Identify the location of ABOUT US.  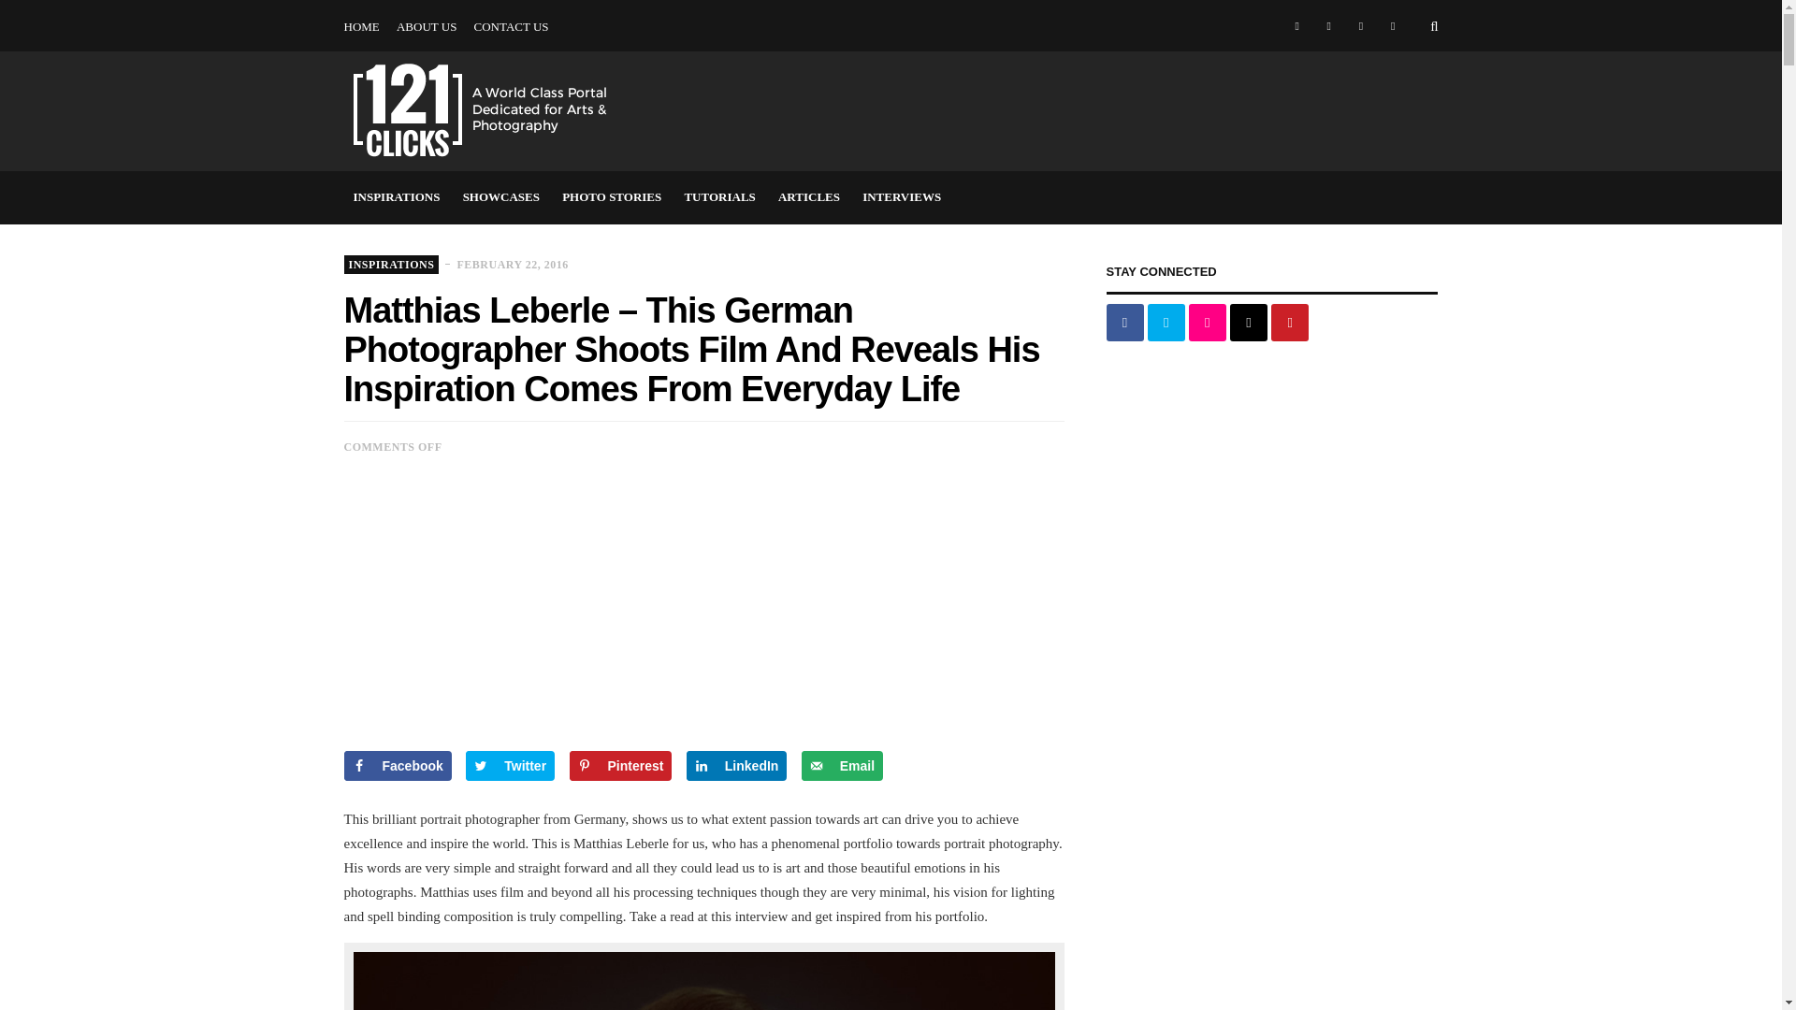
(427, 27).